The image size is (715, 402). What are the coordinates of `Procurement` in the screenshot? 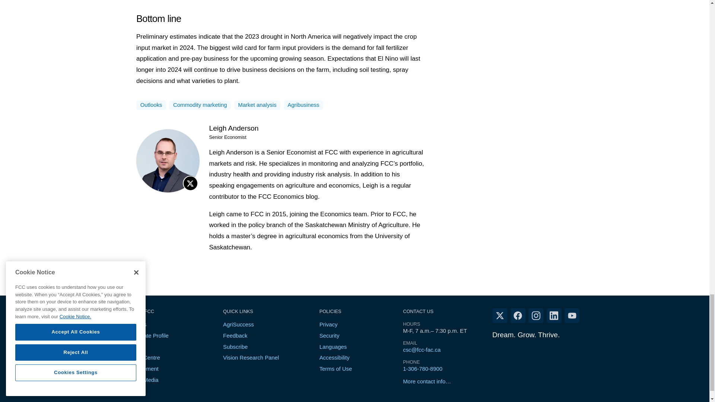 It's located at (142, 368).